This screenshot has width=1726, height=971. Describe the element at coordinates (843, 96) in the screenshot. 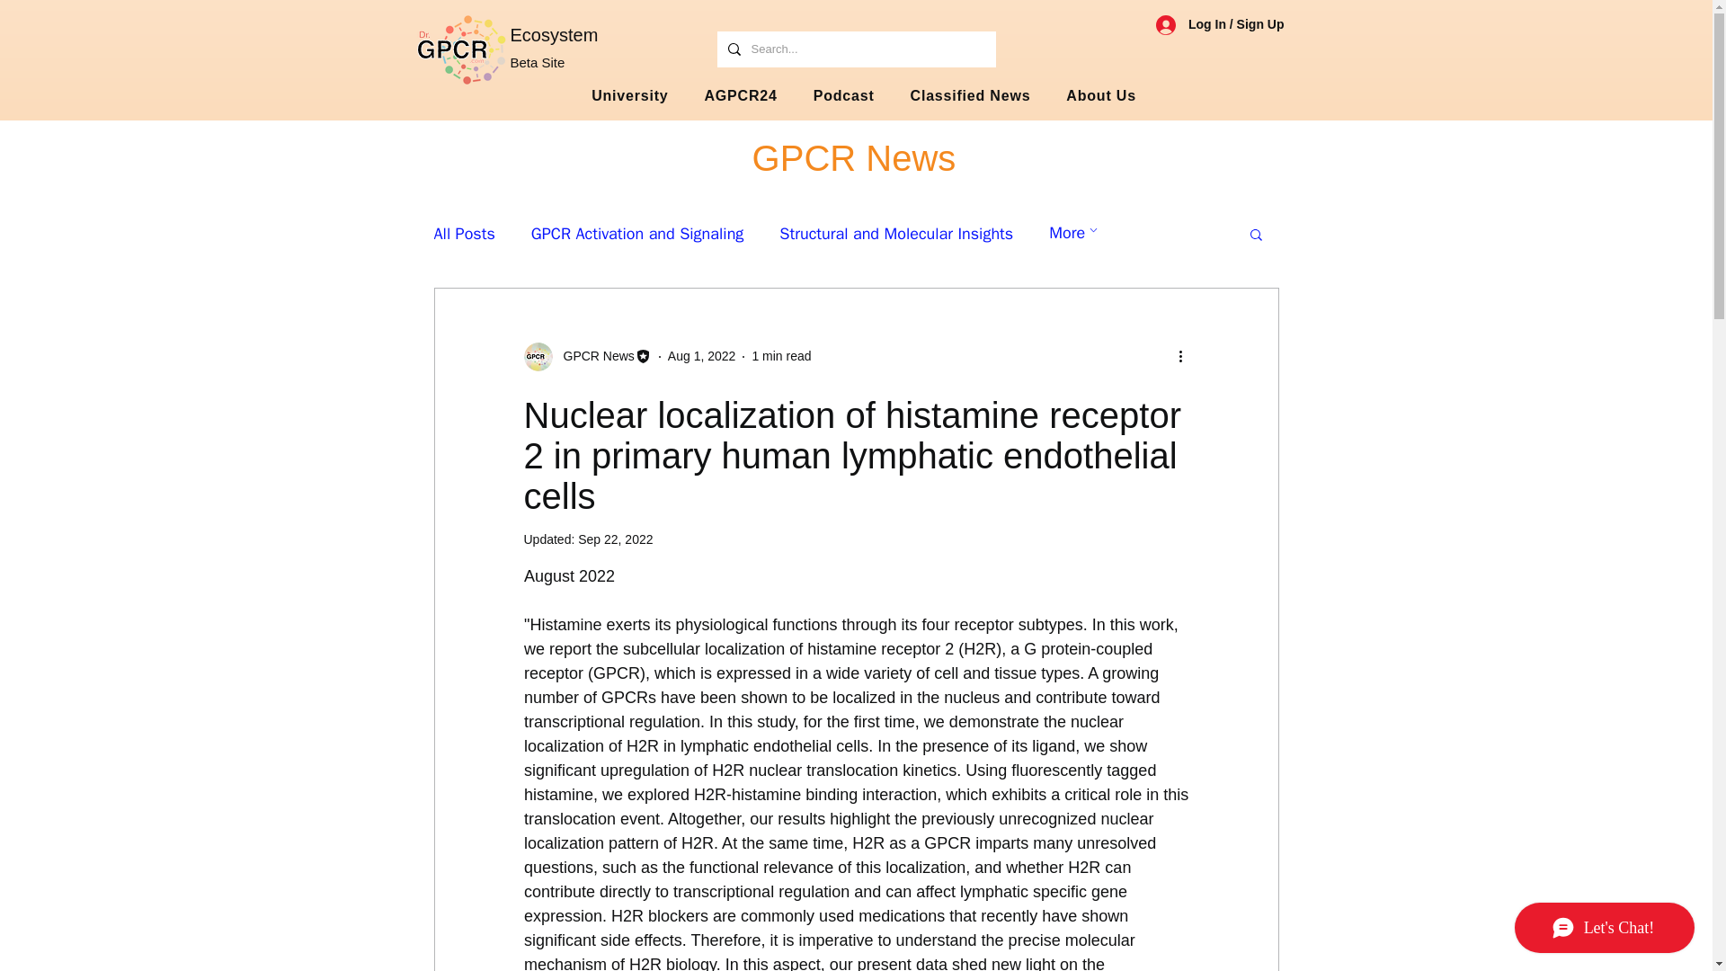

I see `GPCR News` at that location.